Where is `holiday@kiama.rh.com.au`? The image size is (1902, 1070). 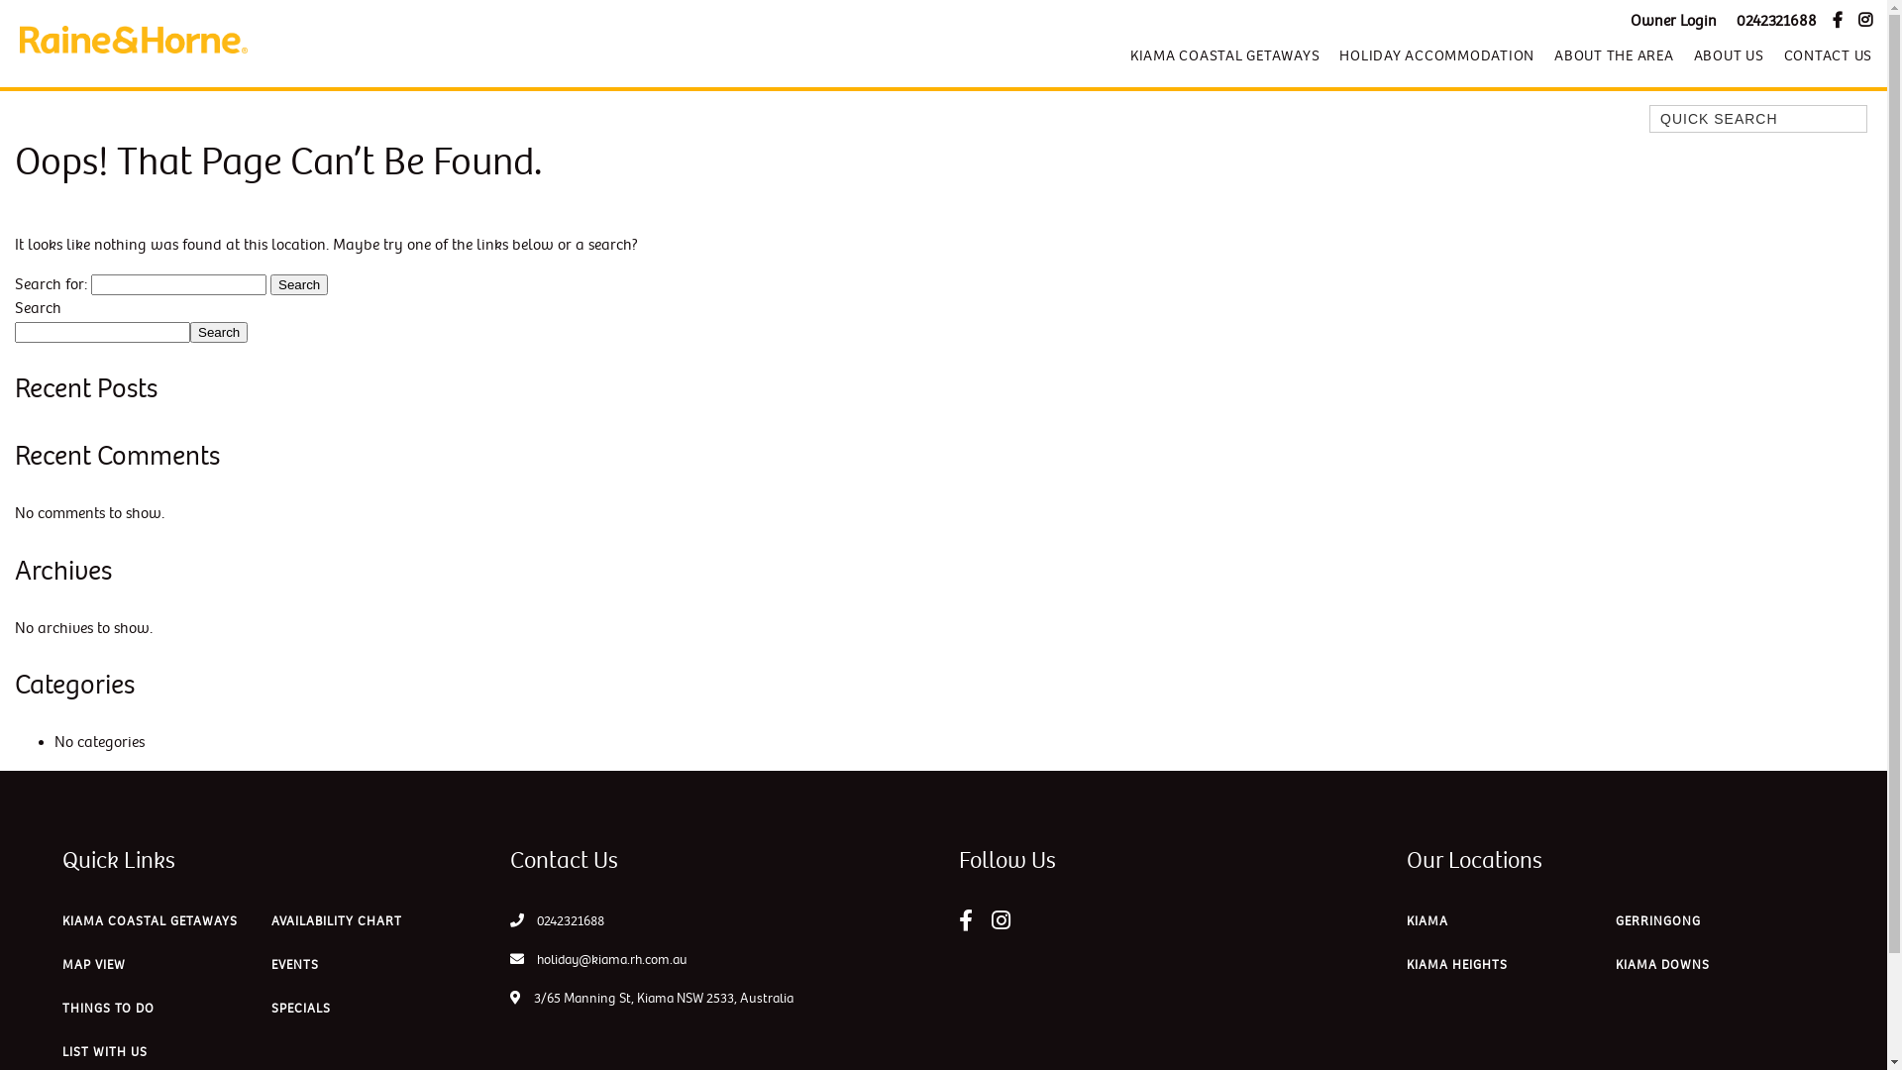
holiday@kiama.rh.com.au is located at coordinates (598, 959).